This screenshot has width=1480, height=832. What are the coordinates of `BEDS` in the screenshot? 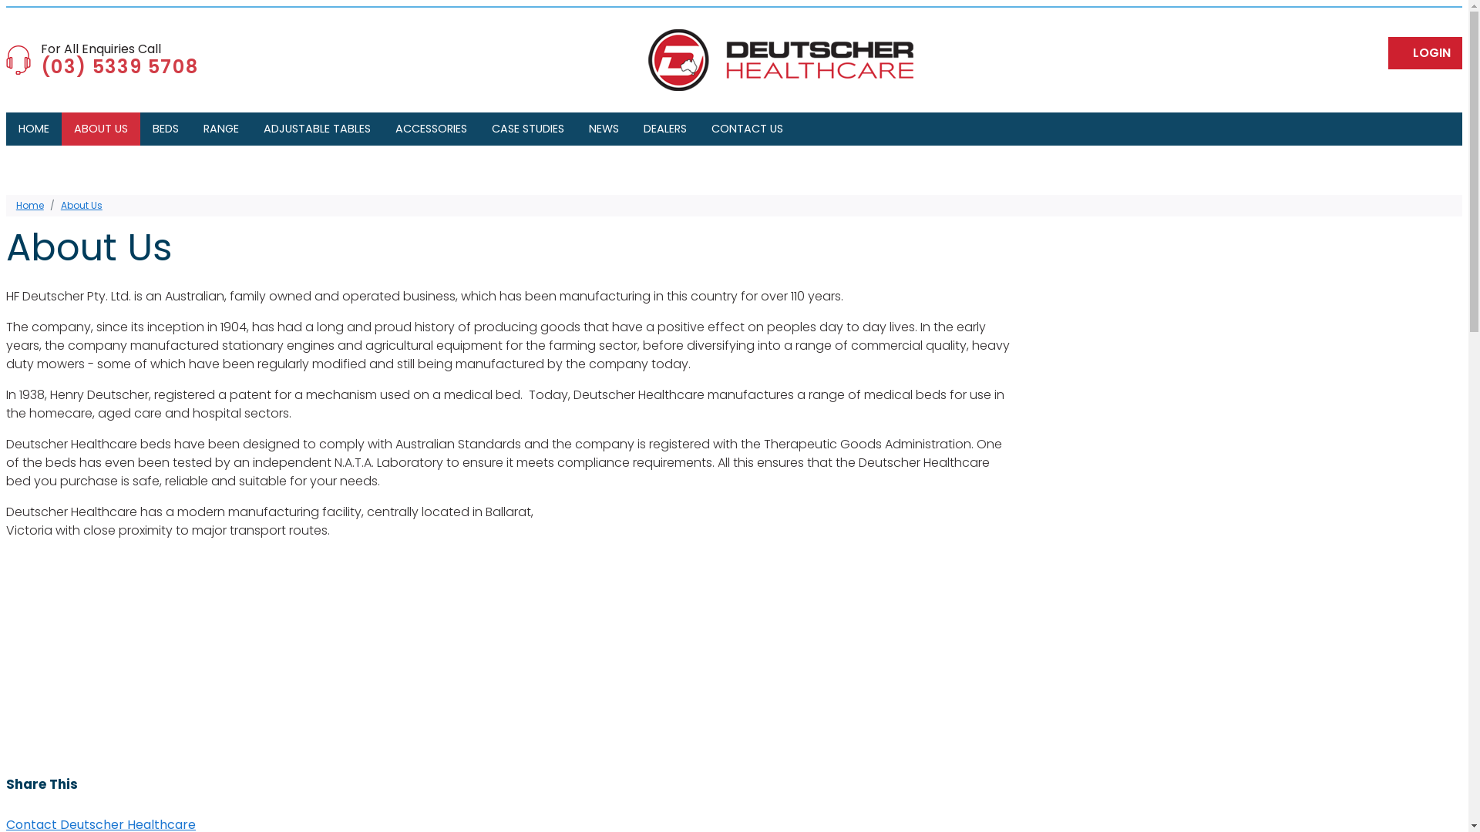 It's located at (166, 129).